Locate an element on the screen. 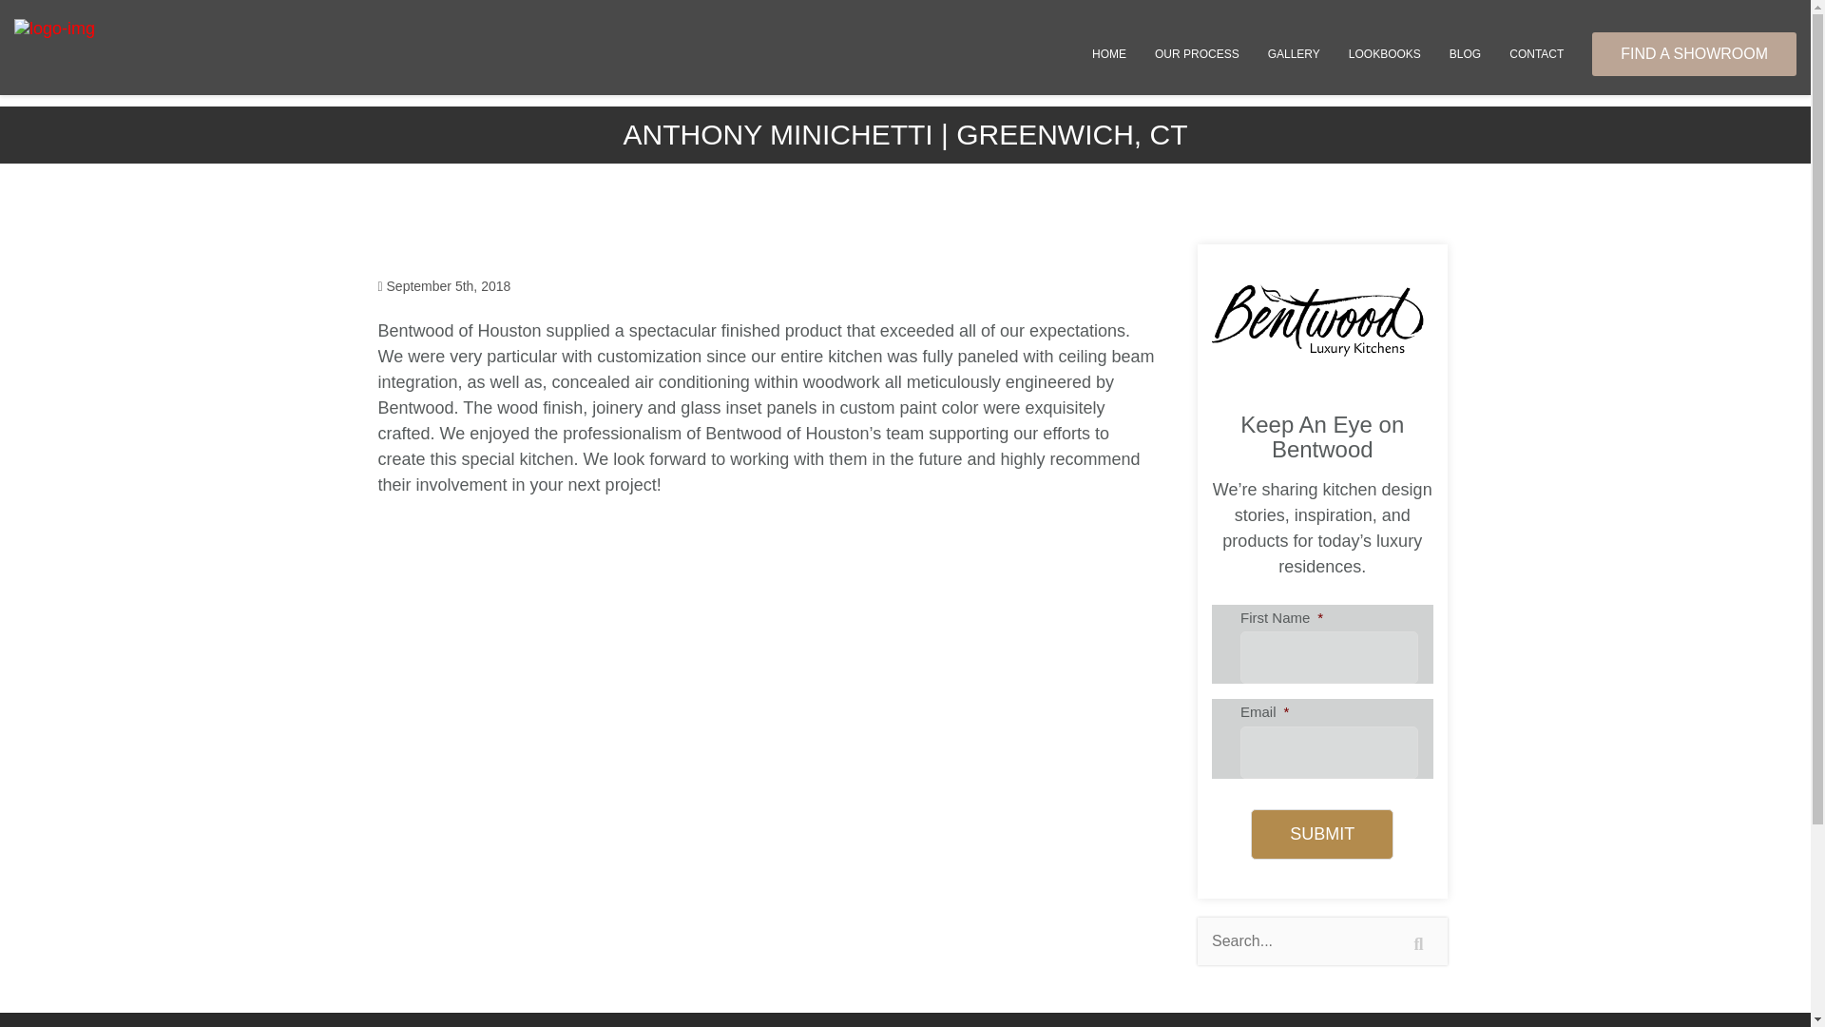  Contact is located at coordinates (1536, 53).